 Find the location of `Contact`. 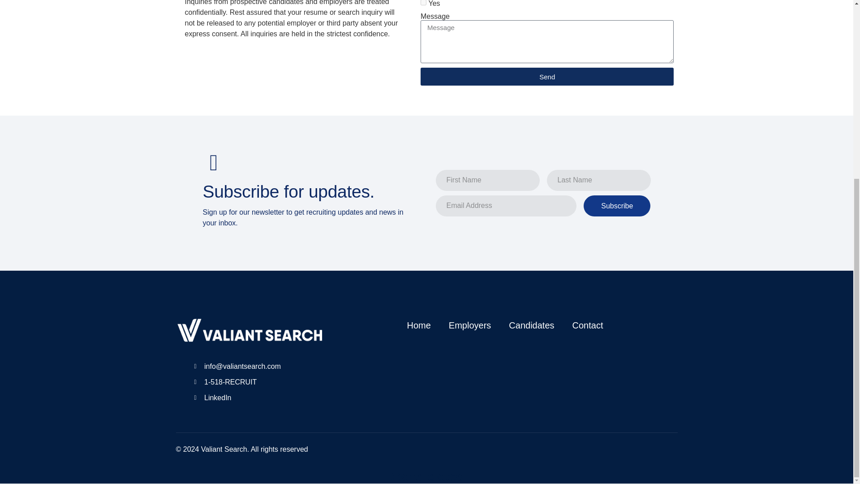

Contact is located at coordinates (588, 325).